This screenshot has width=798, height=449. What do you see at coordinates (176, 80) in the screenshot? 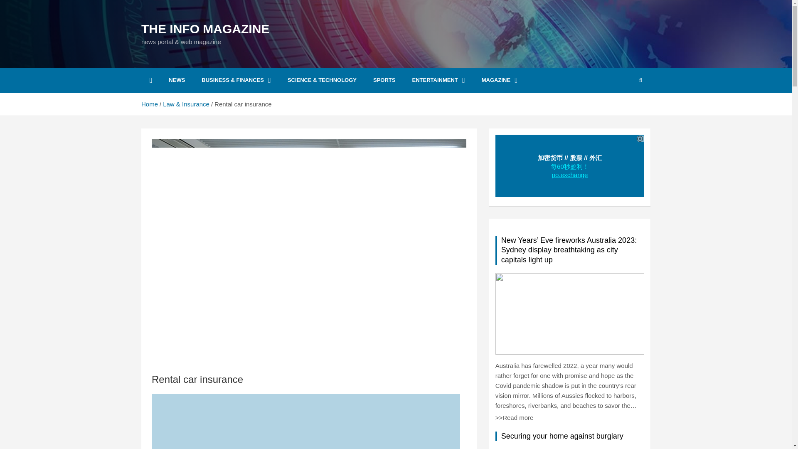
I see `NEWS` at bounding box center [176, 80].